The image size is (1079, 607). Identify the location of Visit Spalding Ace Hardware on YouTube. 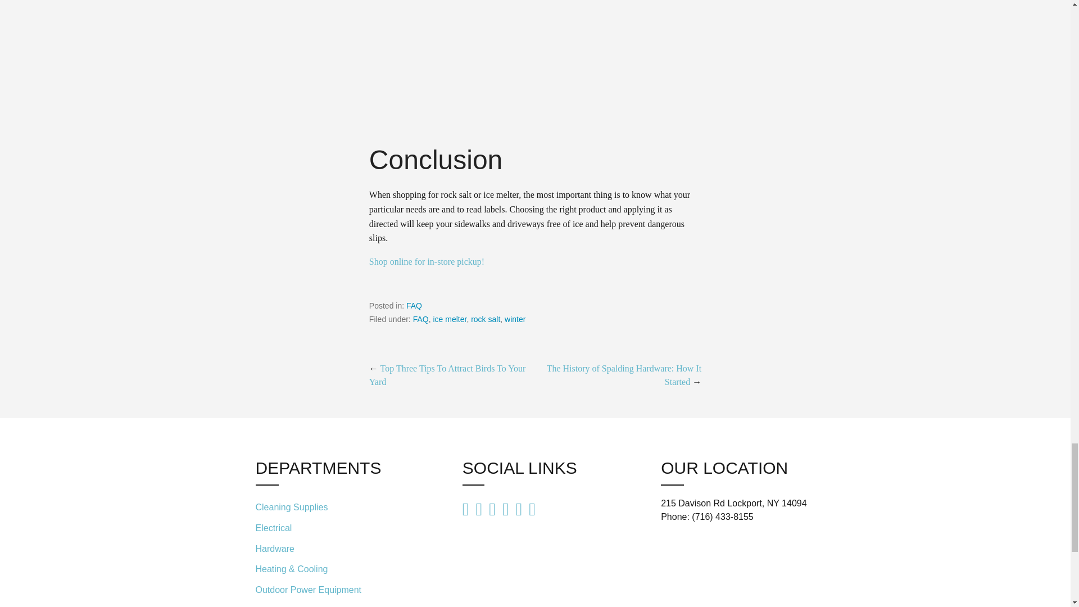
(466, 509).